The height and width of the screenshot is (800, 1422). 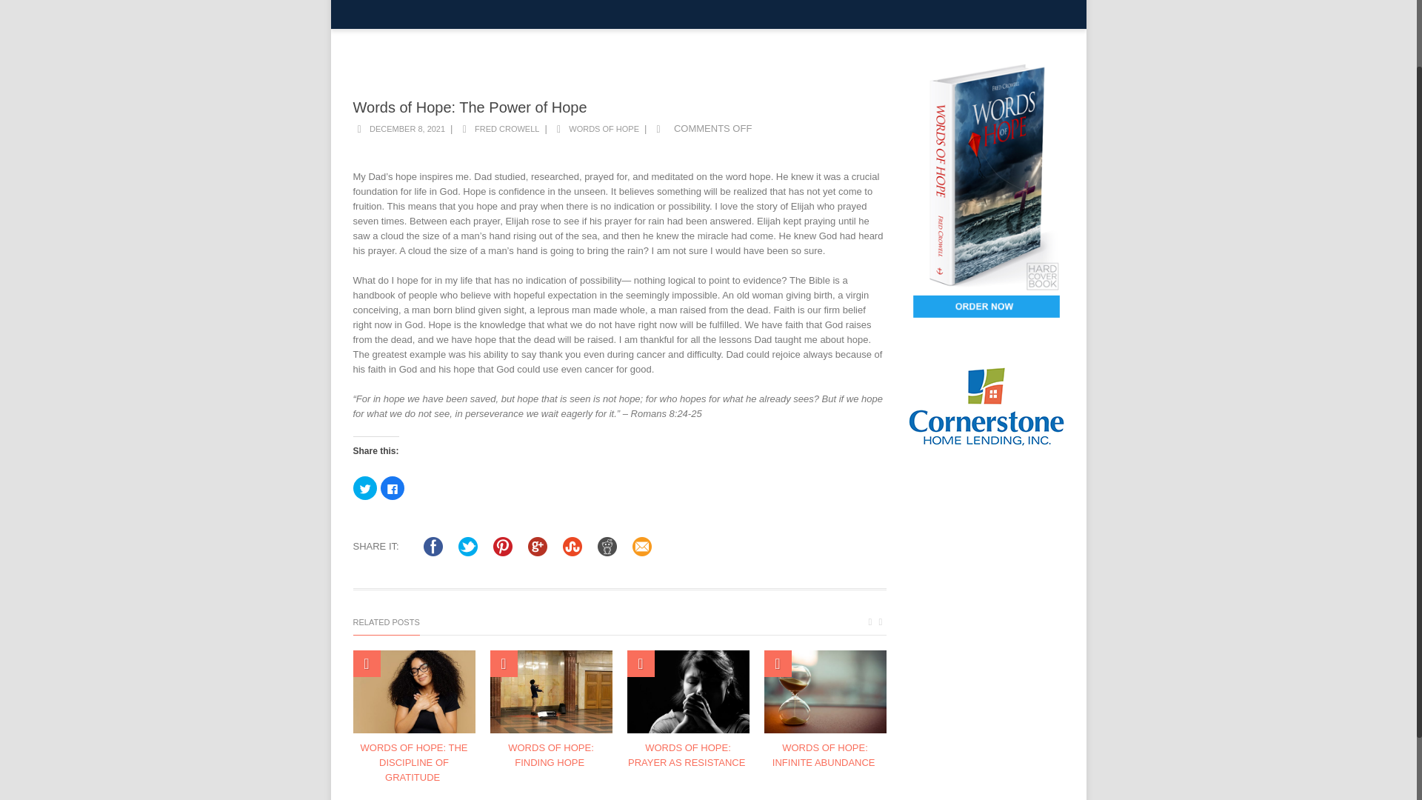 What do you see at coordinates (572, 547) in the screenshot?
I see `Share on StumbleUpon` at bounding box center [572, 547].